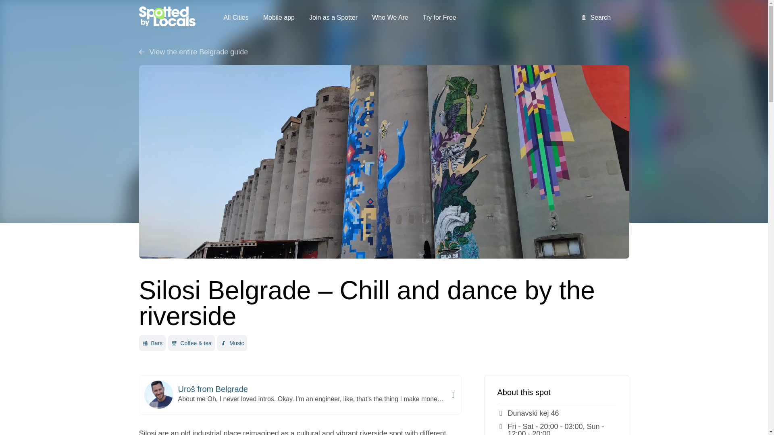  Describe the element at coordinates (333, 18) in the screenshot. I see `Join as a Spotter` at that location.